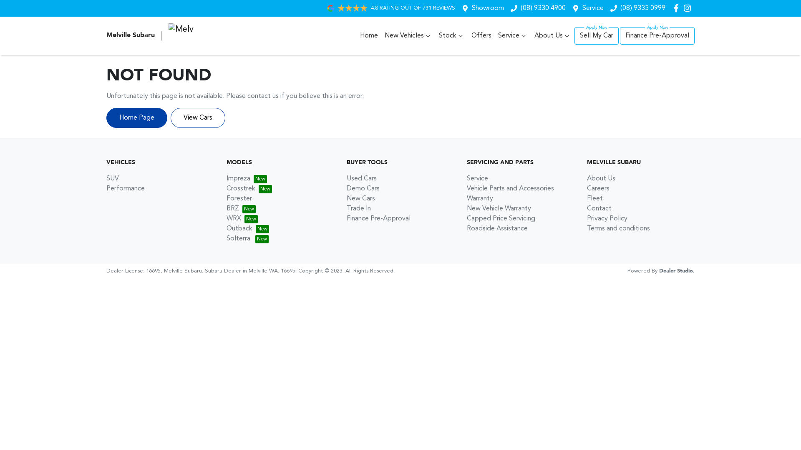 The image size is (801, 450). What do you see at coordinates (488, 8) in the screenshot?
I see `Showroom` at bounding box center [488, 8].